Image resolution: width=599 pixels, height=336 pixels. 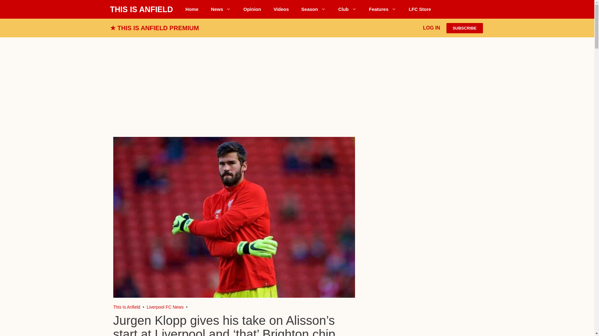 I want to click on Go to the Liverpool FC News category archives., so click(x=165, y=307).